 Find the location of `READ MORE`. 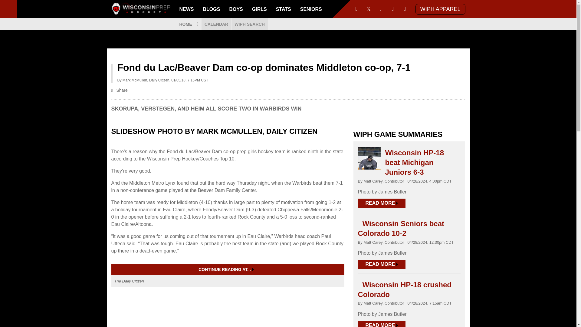

READ MORE is located at coordinates (382, 203).